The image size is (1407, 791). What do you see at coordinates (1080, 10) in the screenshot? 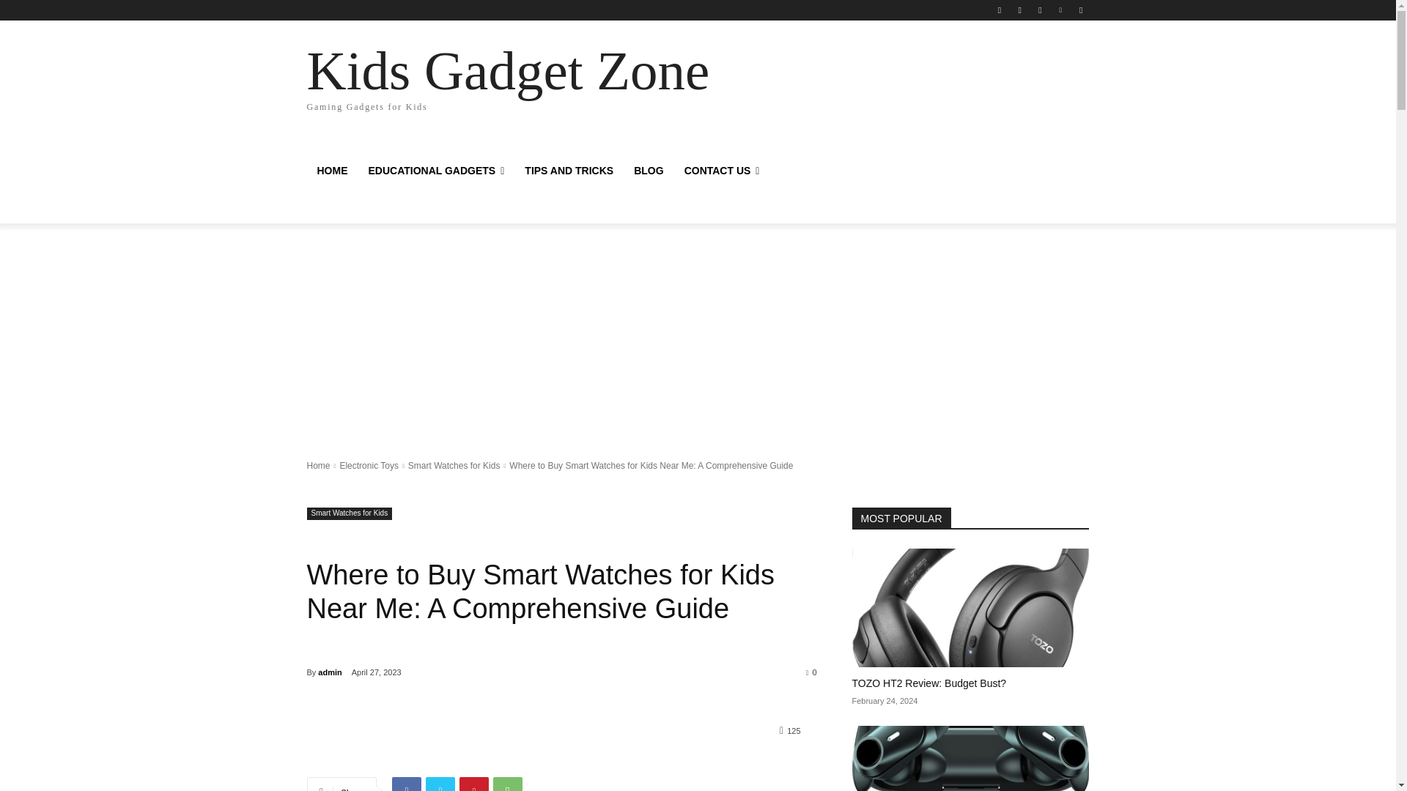
I see `Youtube` at bounding box center [1080, 10].